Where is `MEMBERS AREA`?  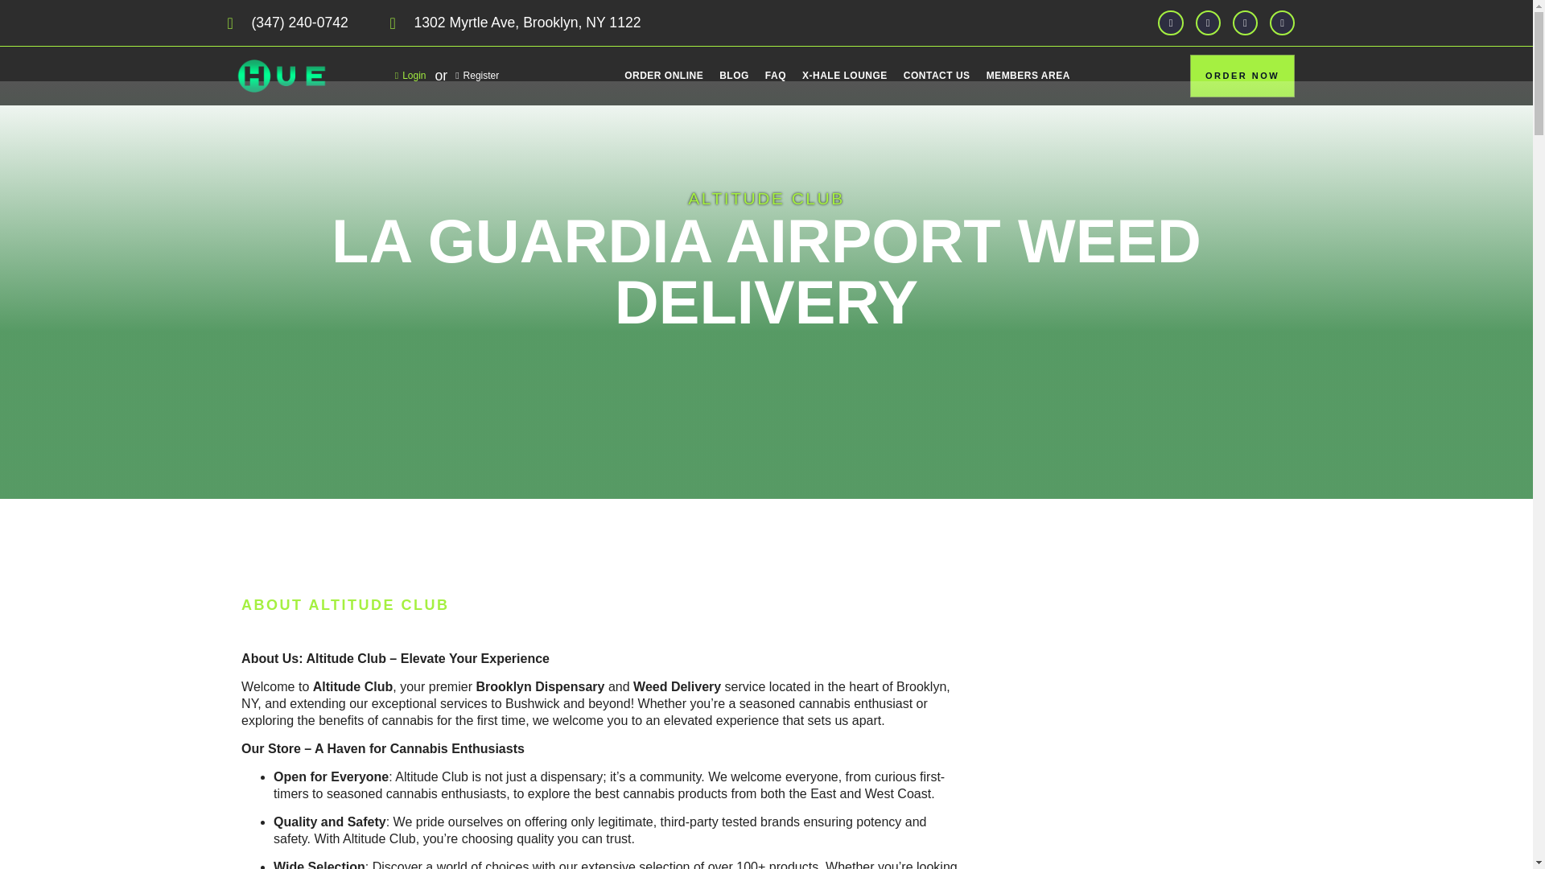 MEMBERS AREA is located at coordinates (1028, 76).